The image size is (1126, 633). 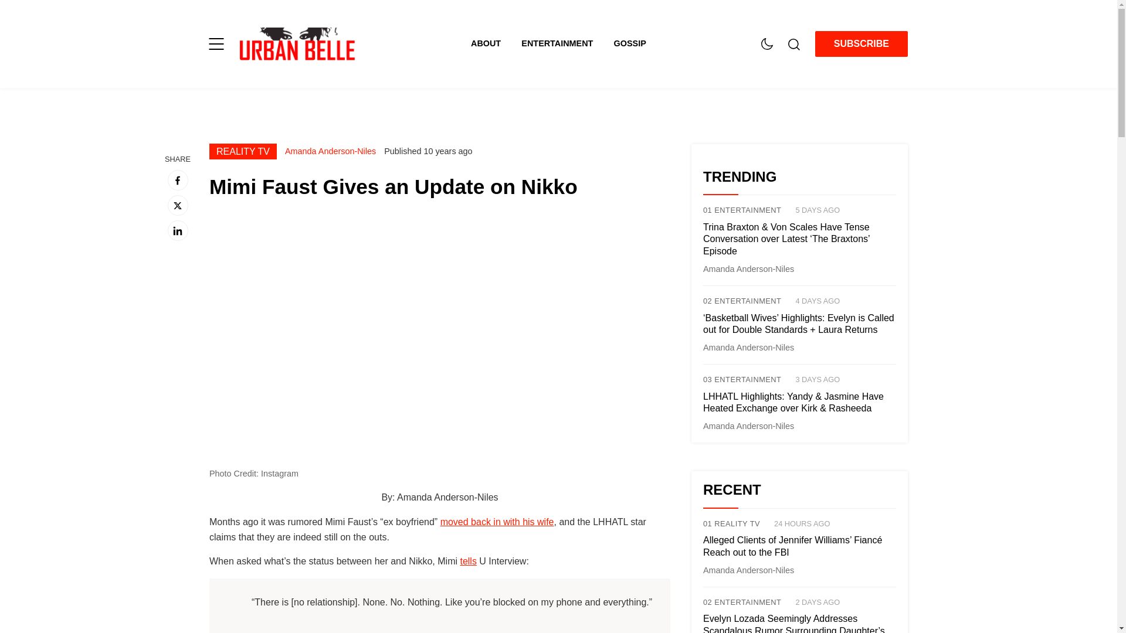 I want to click on SUBSCRIBE, so click(x=861, y=44).